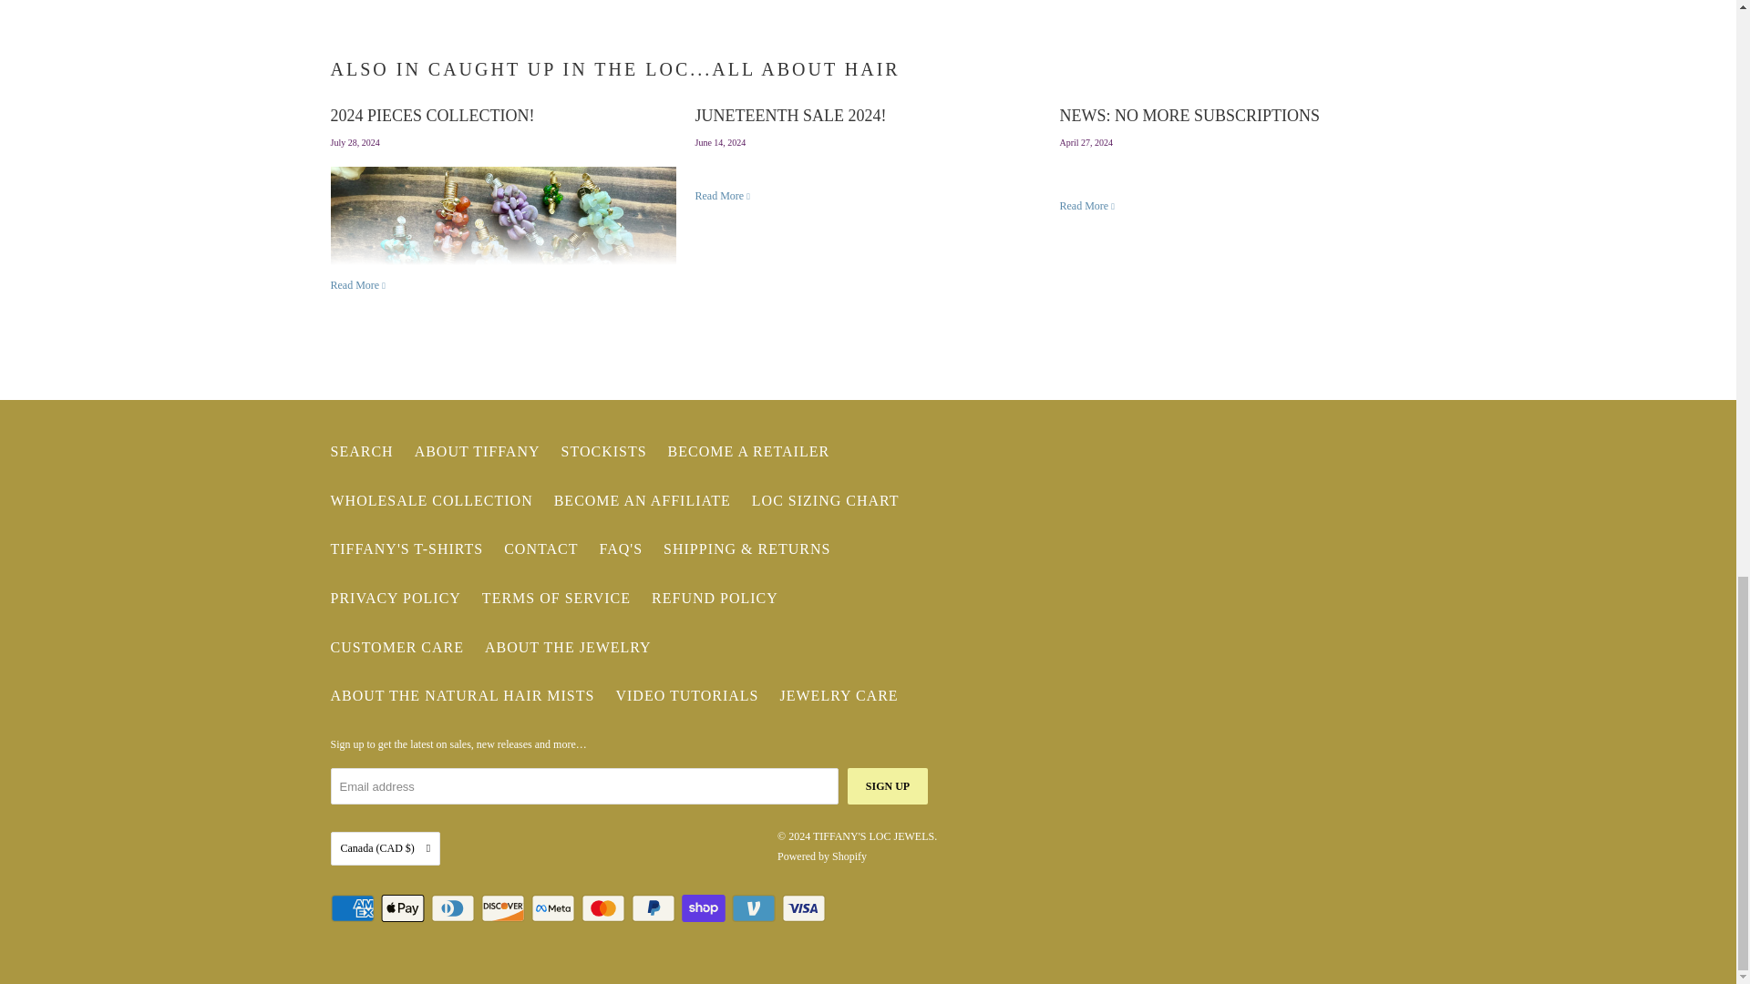 The height and width of the screenshot is (984, 1750). Describe the element at coordinates (1086, 206) in the screenshot. I see `NEWS: NO MORE SUBSCRIPTIONS` at that location.